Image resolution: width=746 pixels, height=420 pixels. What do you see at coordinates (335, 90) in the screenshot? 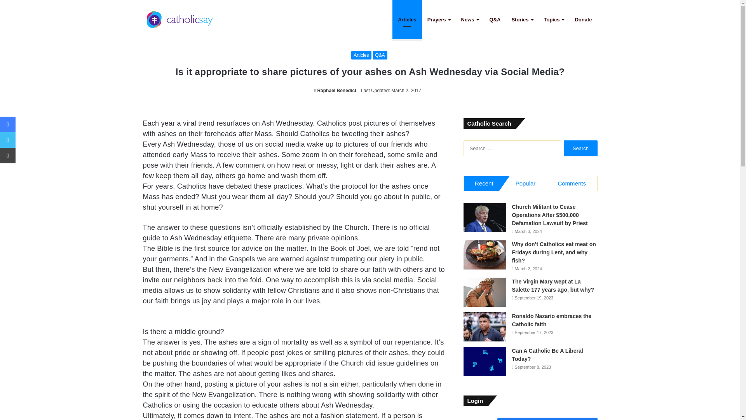
I see `Raphael Benedict` at bounding box center [335, 90].